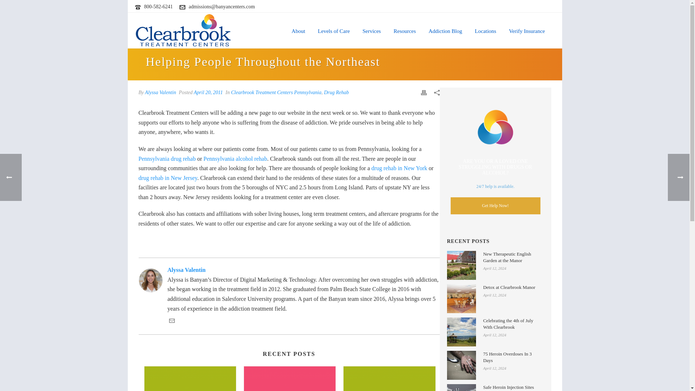 The width and height of the screenshot is (695, 391). What do you see at coordinates (334, 30) in the screenshot?
I see `Levels of Care` at bounding box center [334, 30].